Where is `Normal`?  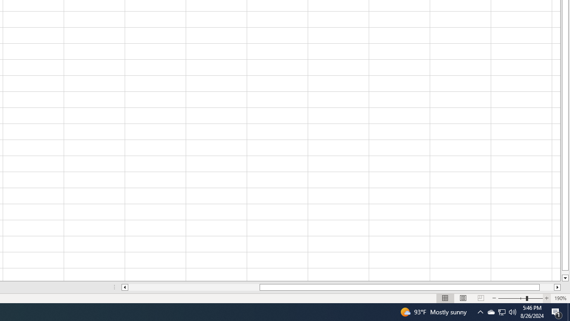 Normal is located at coordinates (445, 298).